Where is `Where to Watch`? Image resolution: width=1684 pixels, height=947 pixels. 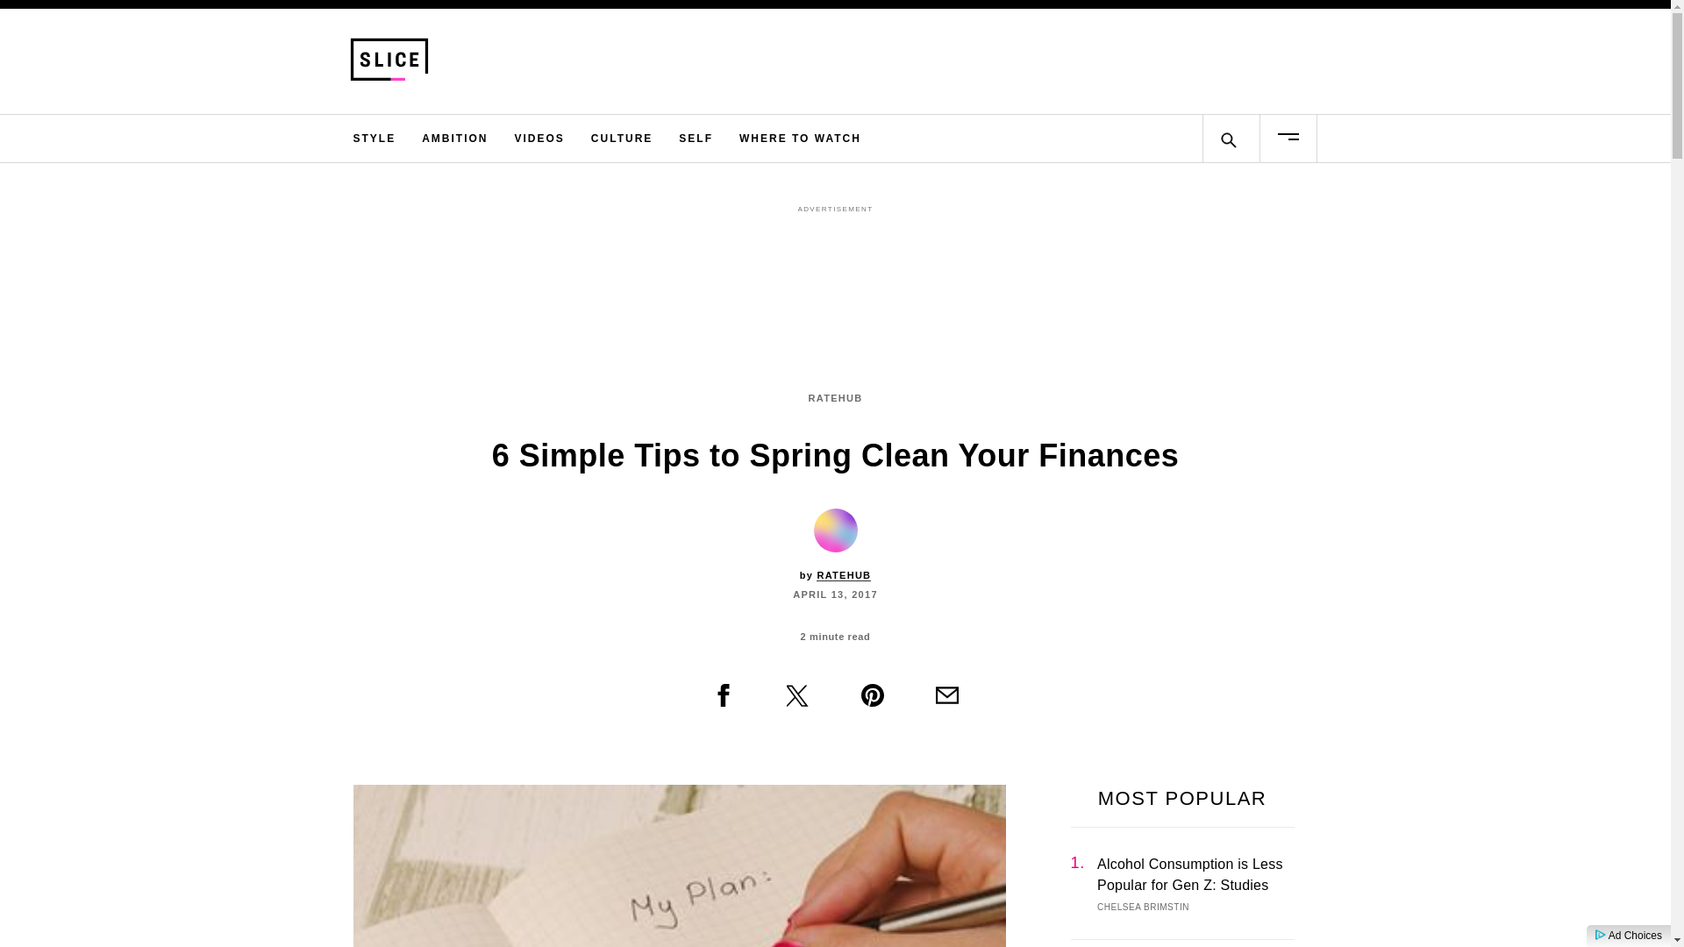 Where to Watch is located at coordinates (800, 138).